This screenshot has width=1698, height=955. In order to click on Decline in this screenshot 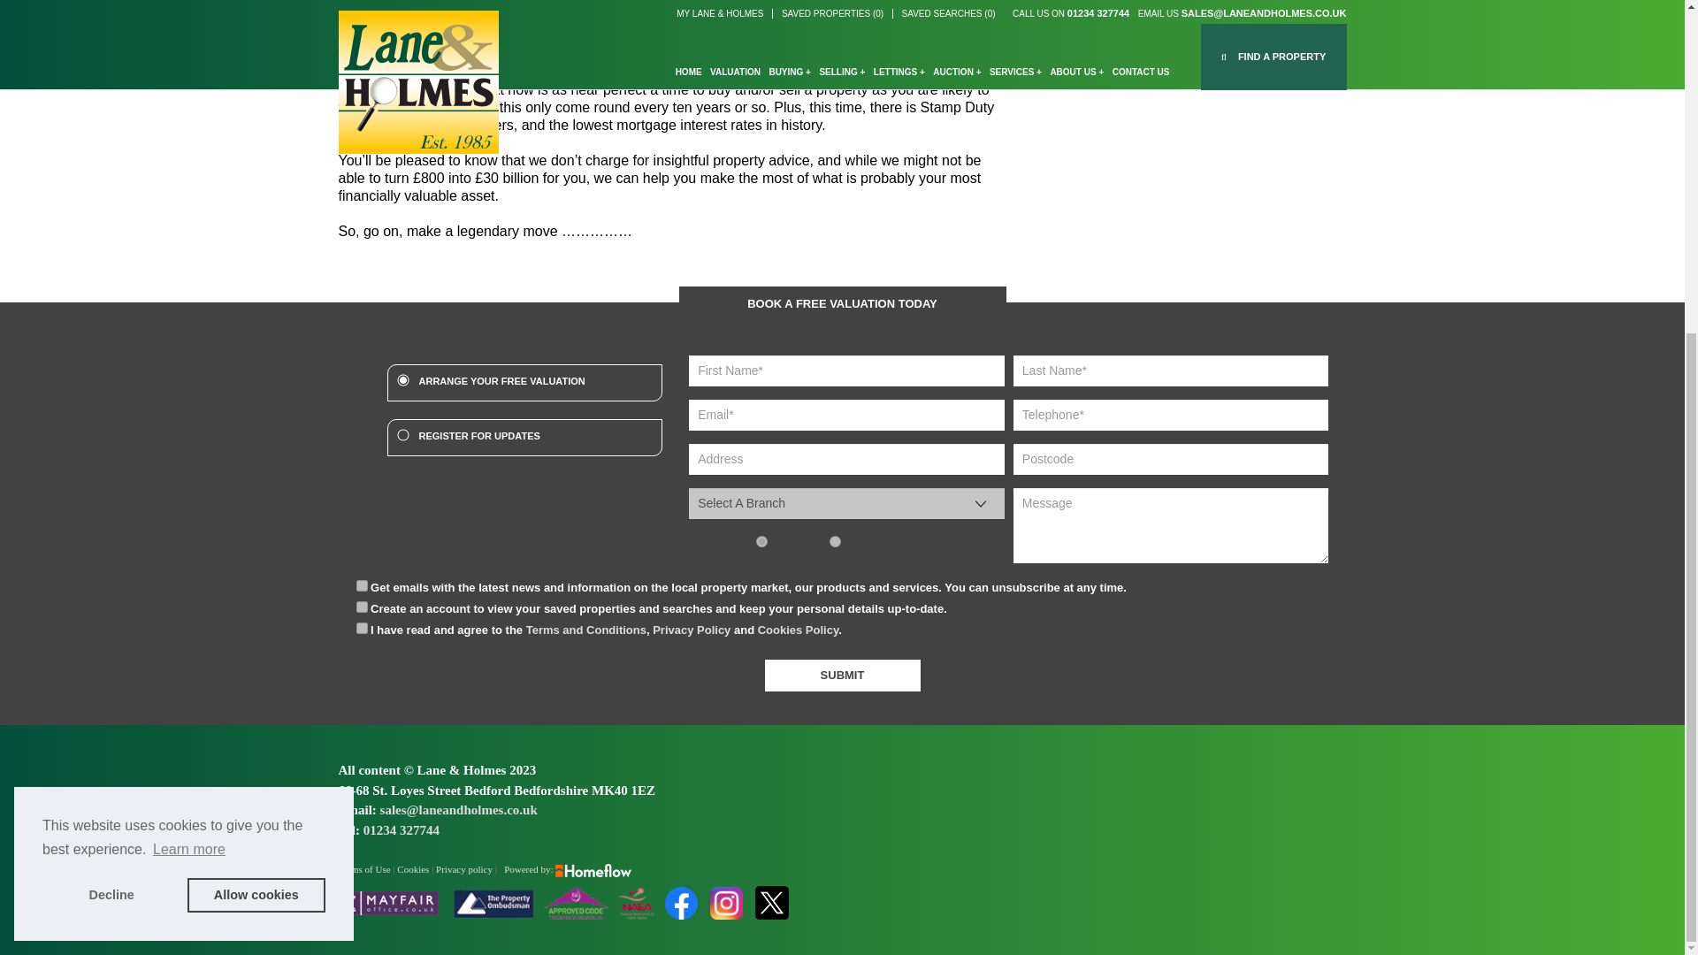, I will do `click(111, 392)`.